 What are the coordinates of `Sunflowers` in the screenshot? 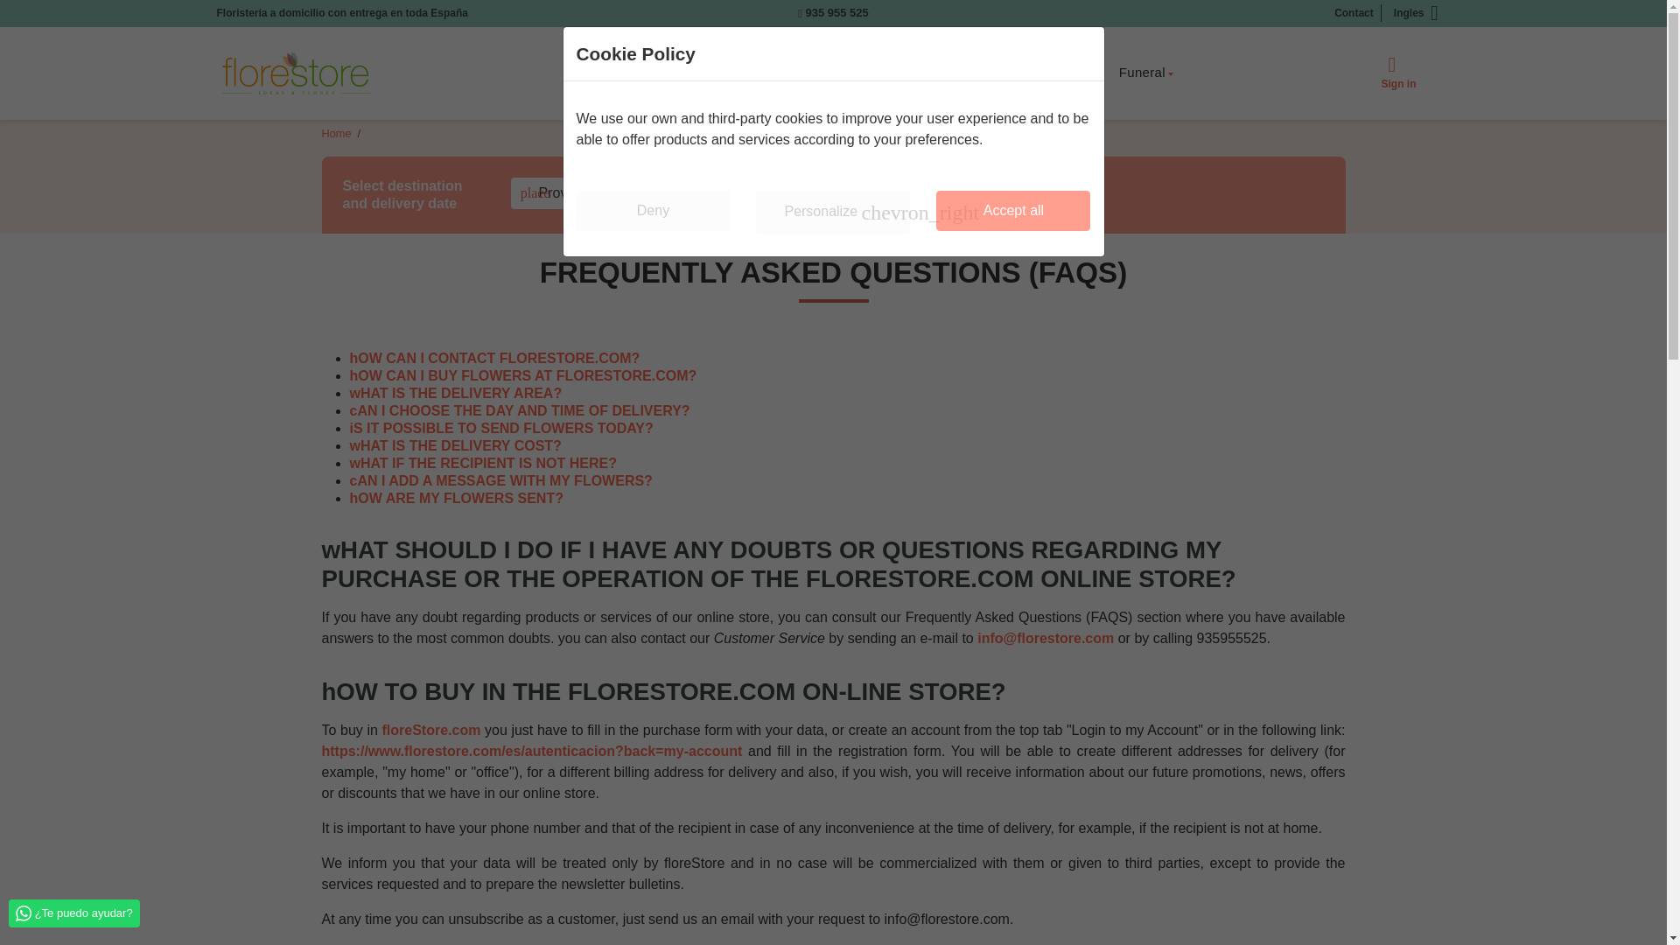 It's located at (824, 72).